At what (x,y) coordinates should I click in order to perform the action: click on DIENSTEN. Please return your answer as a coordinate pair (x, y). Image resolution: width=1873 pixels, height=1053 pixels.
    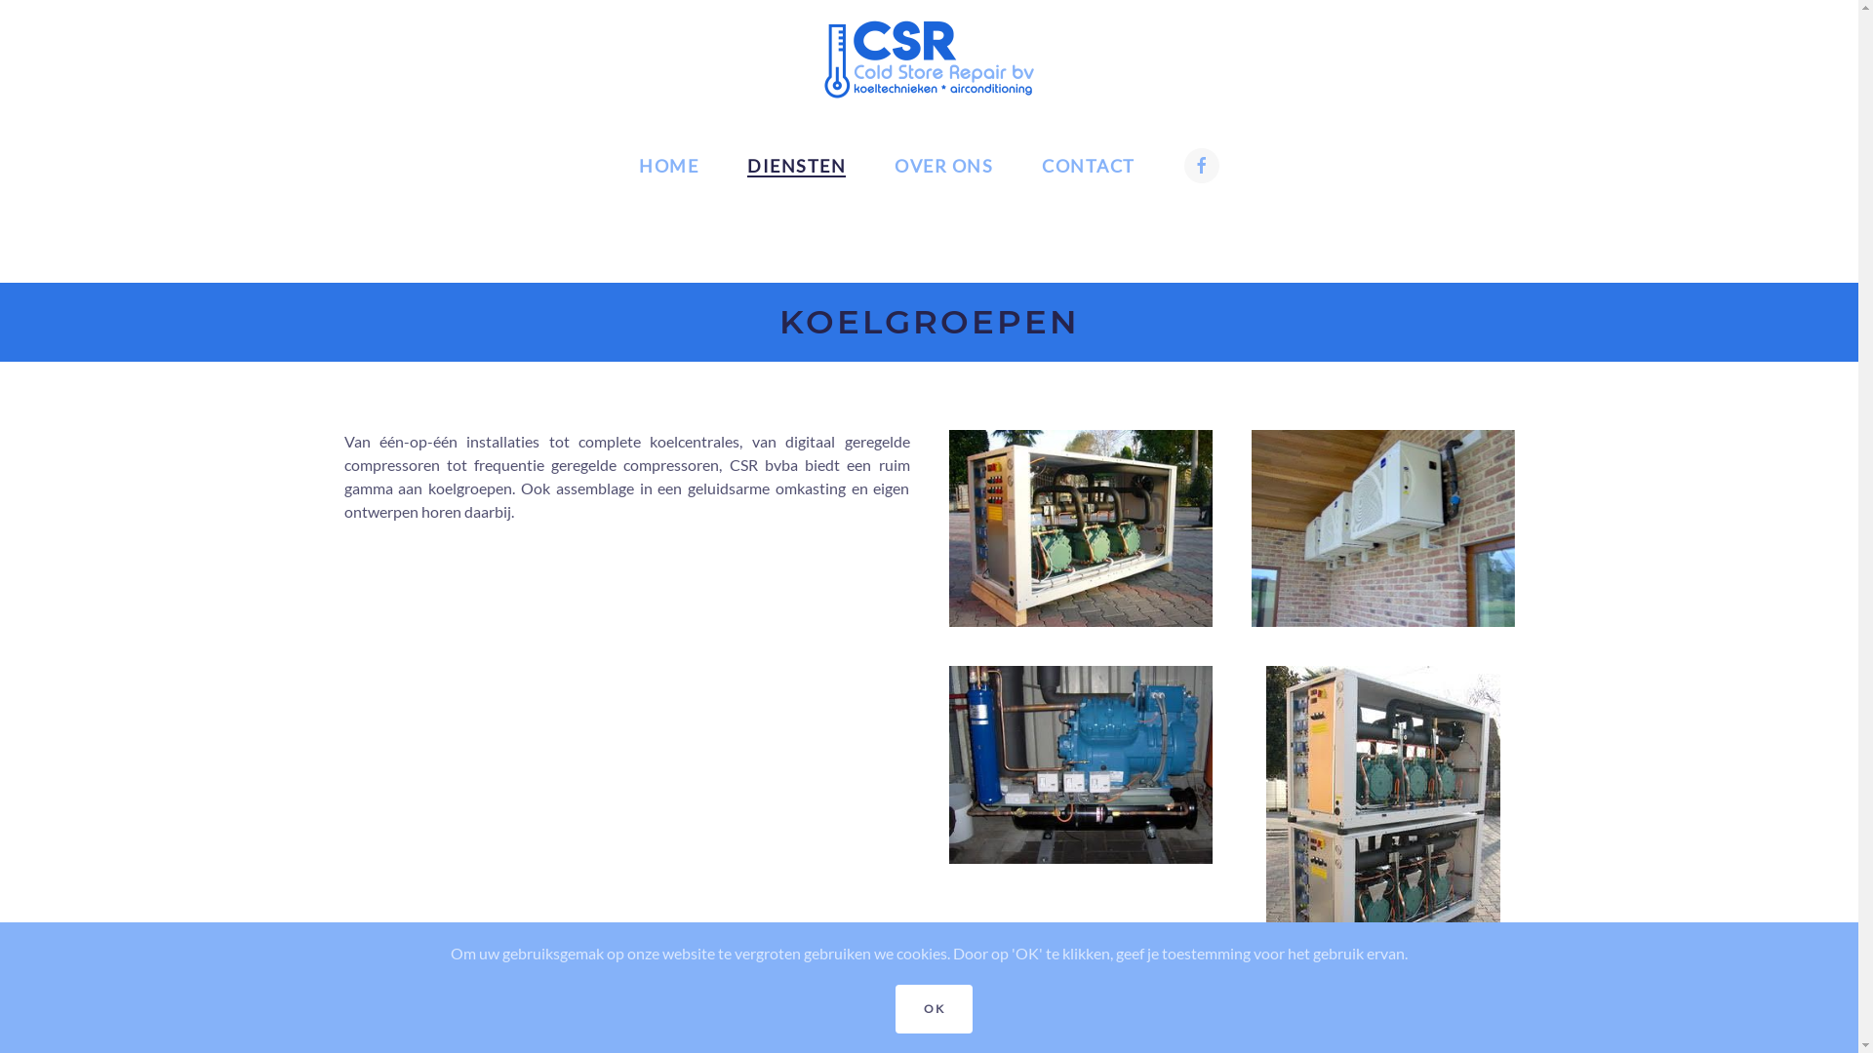
    Looking at the image, I should click on (796, 166).